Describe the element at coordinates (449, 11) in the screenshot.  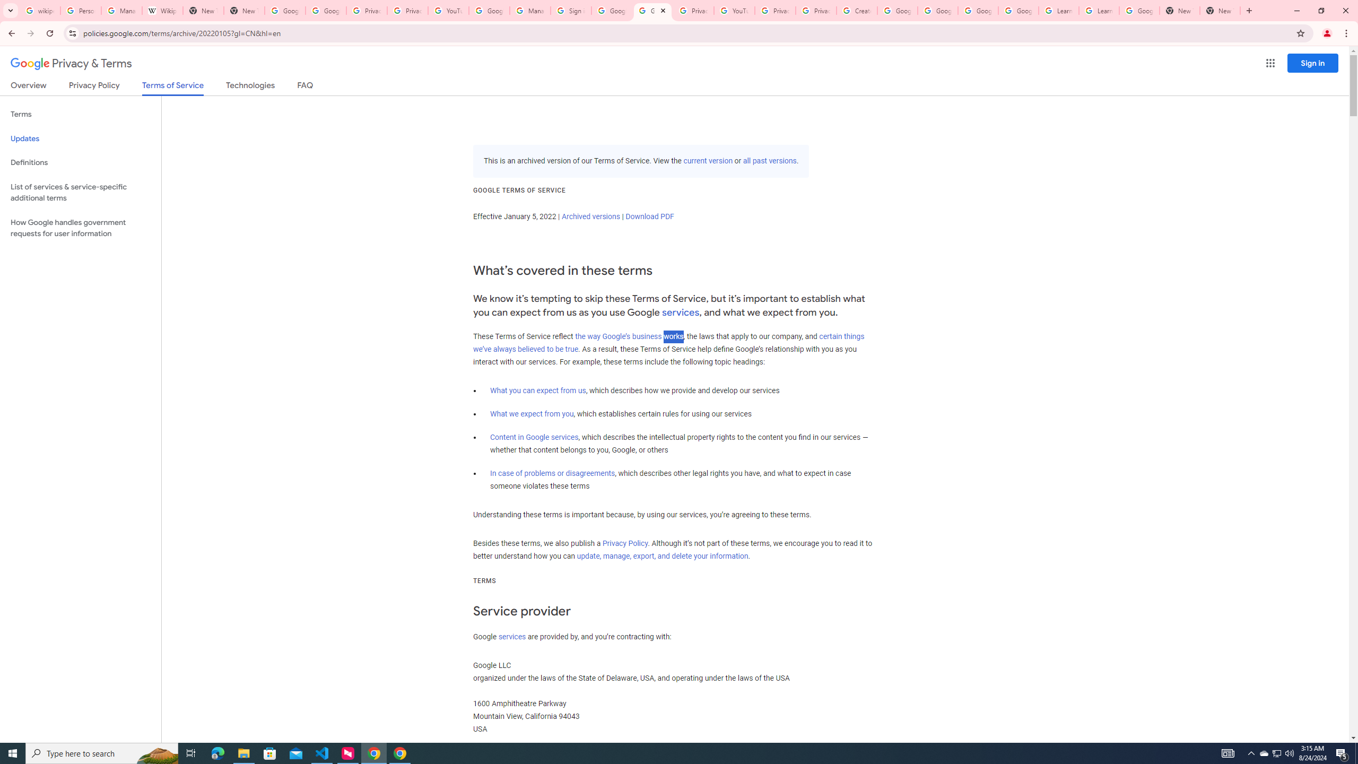
I see `YouTube` at that location.